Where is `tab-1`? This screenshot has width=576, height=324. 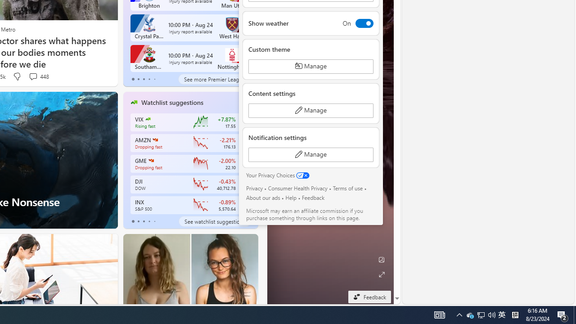 tab-1 is located at coordinates (138, 221).